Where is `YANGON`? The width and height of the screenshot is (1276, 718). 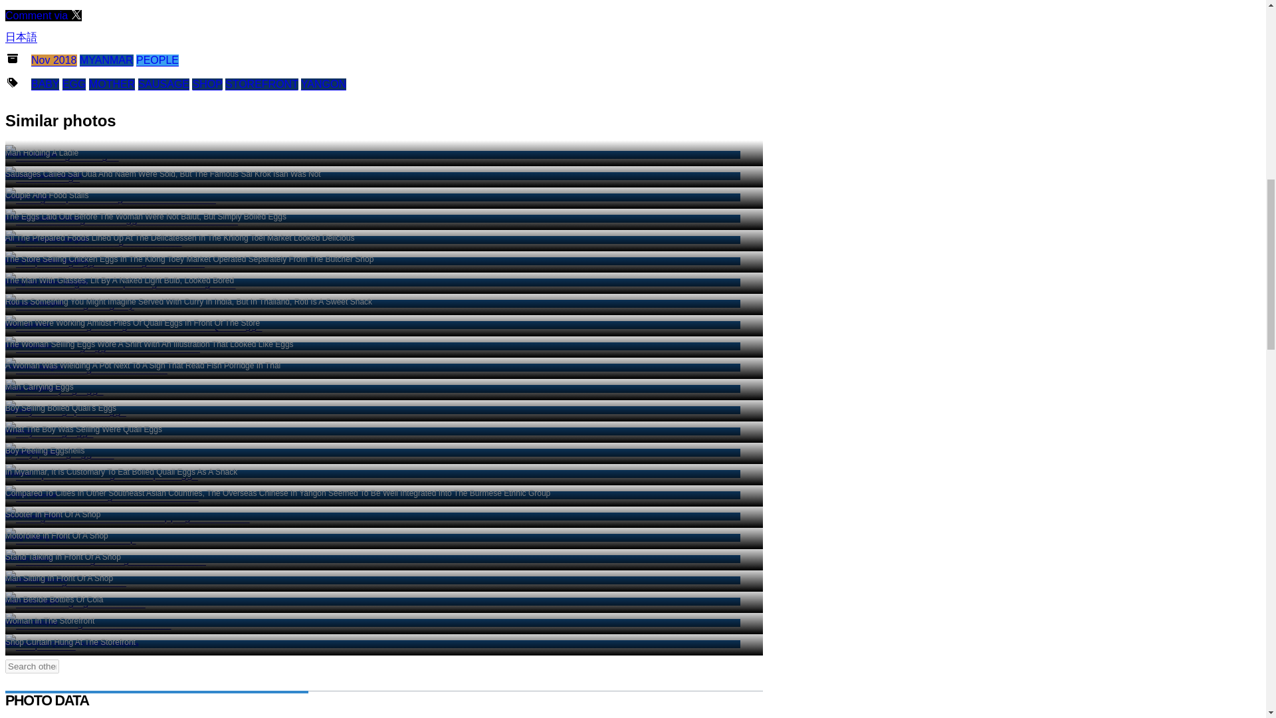 YANGON is located at coordinates (106, 60).